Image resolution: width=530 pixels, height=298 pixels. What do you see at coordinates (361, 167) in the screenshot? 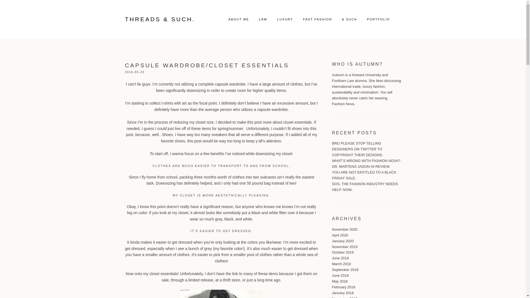
I see `DR. MARTENS JADON HI REVIEW.` at bounding box center [361, 167].